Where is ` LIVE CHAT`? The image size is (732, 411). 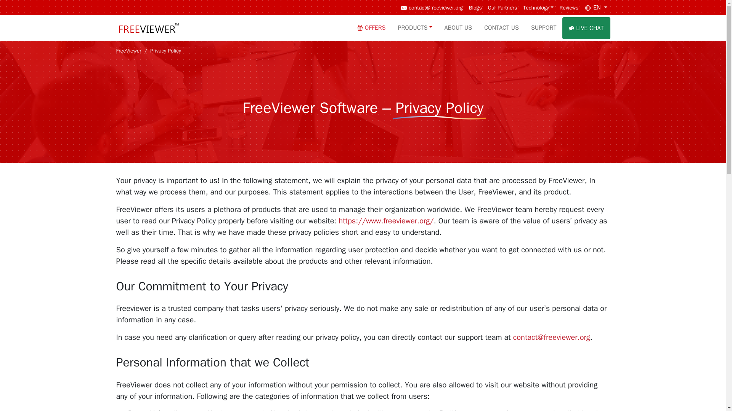  LIVE CHAT is located at coordinates (586, 27).